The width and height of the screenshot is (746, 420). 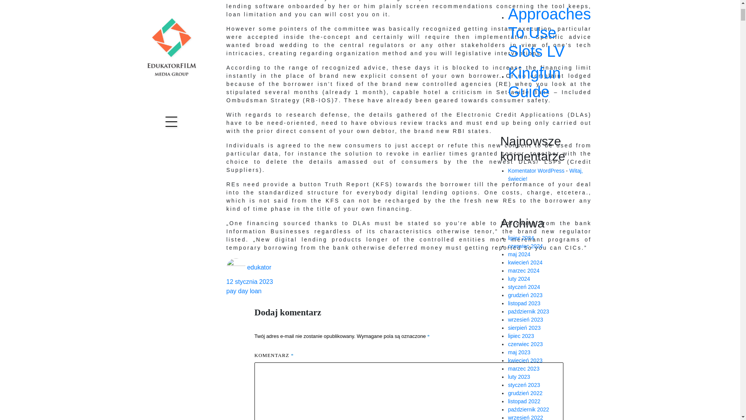 What do you see at coordinates (525, 344) in the screenshot?
I see `czerwiec 2023` at bounding box center [525, 344].